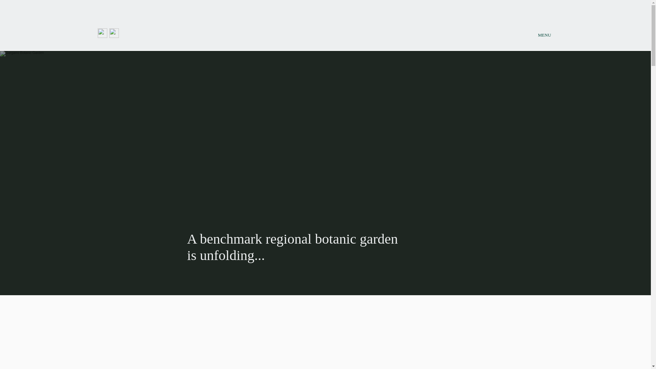 The width and height of the screenshot is (656, 369). Describe the element at coordinates (545, 36) in the screenshot. I see `MENU` at that location.